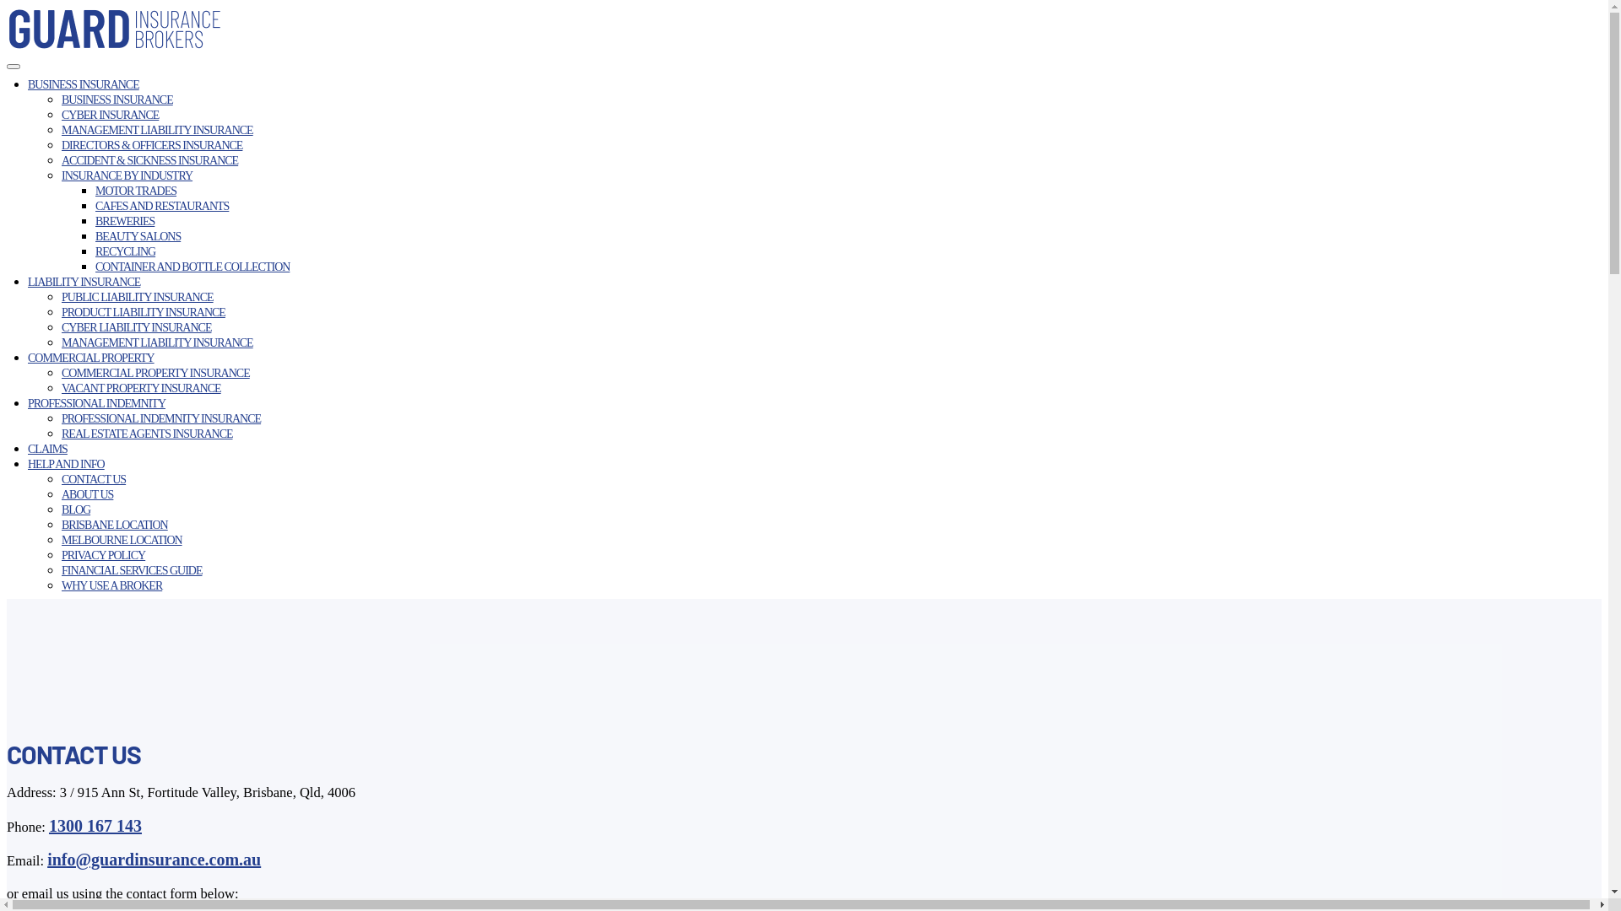 The width and height of the screenshot is (1621, 911). I want to click on FINANCIAL SERVICES GUIDE, so click(132, 570).